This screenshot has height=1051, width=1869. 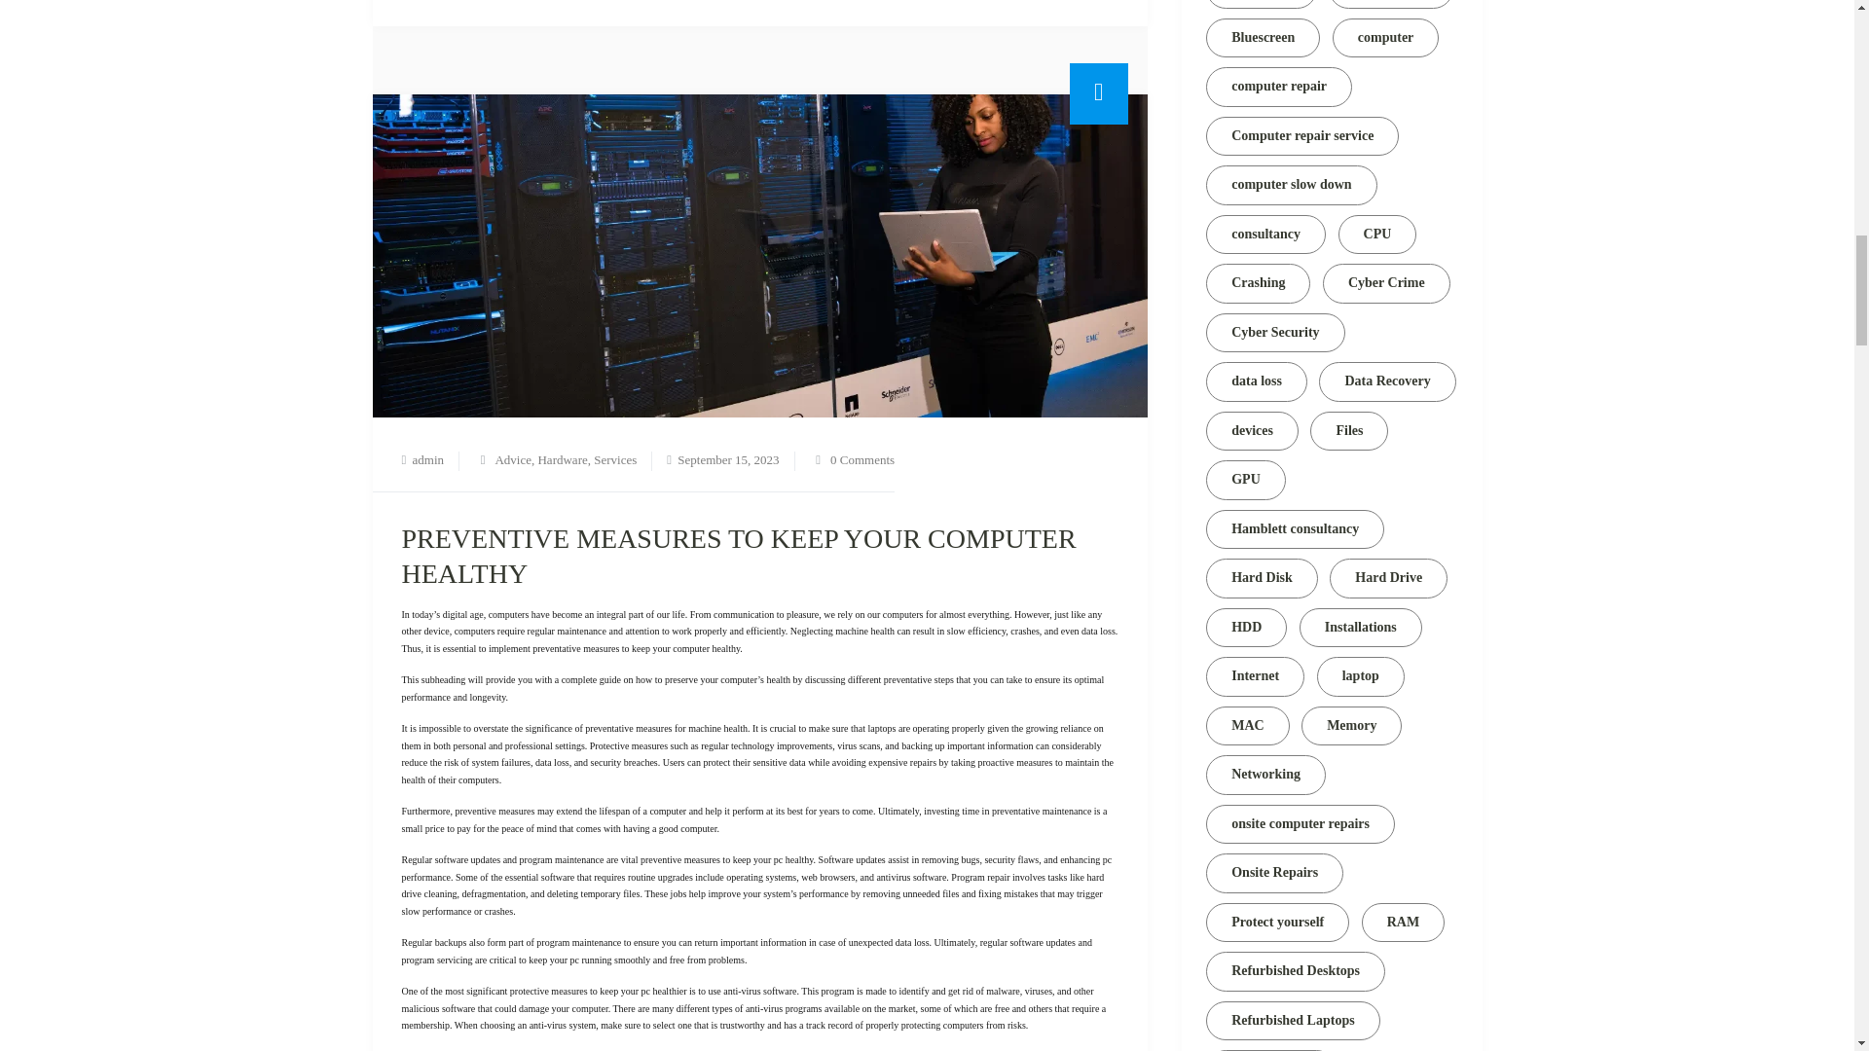 I want to click on Services, so click(x=615, y=459).